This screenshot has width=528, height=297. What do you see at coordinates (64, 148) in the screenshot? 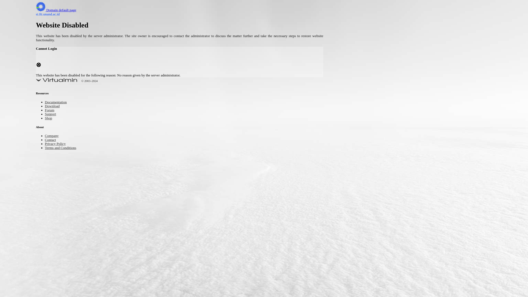
I see `Terms and Conditions` at bounding box center [64, 148].